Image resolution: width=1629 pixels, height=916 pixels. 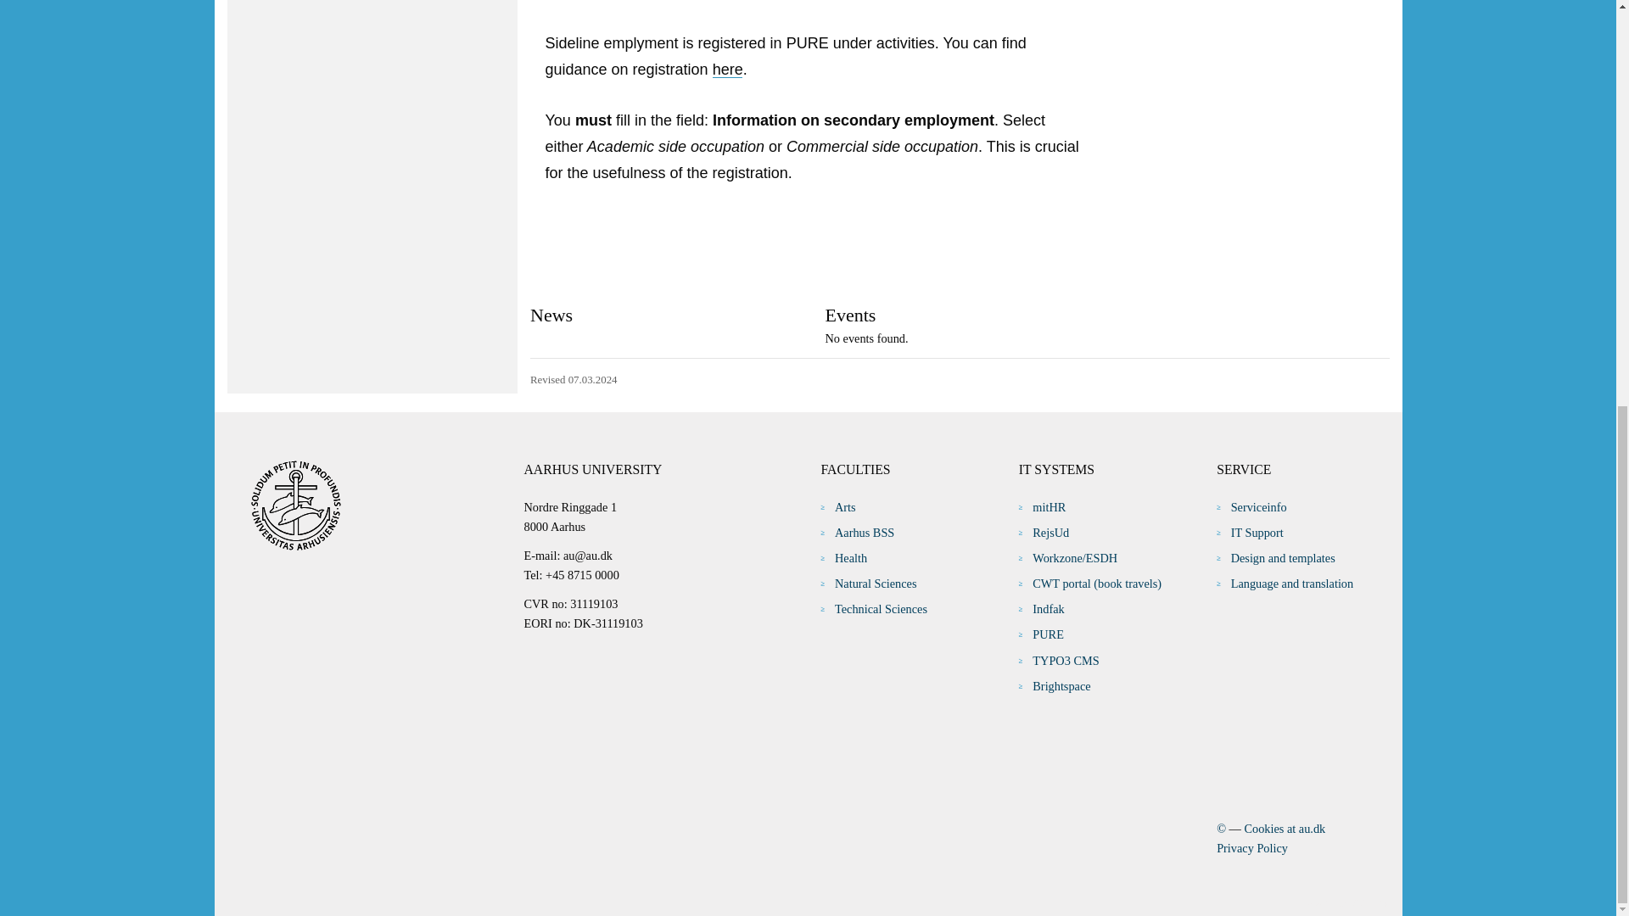 What do you see at coordinates (1048, 608) in the screenshot?
I see `Indfak` at bounding box center [1048, 608].